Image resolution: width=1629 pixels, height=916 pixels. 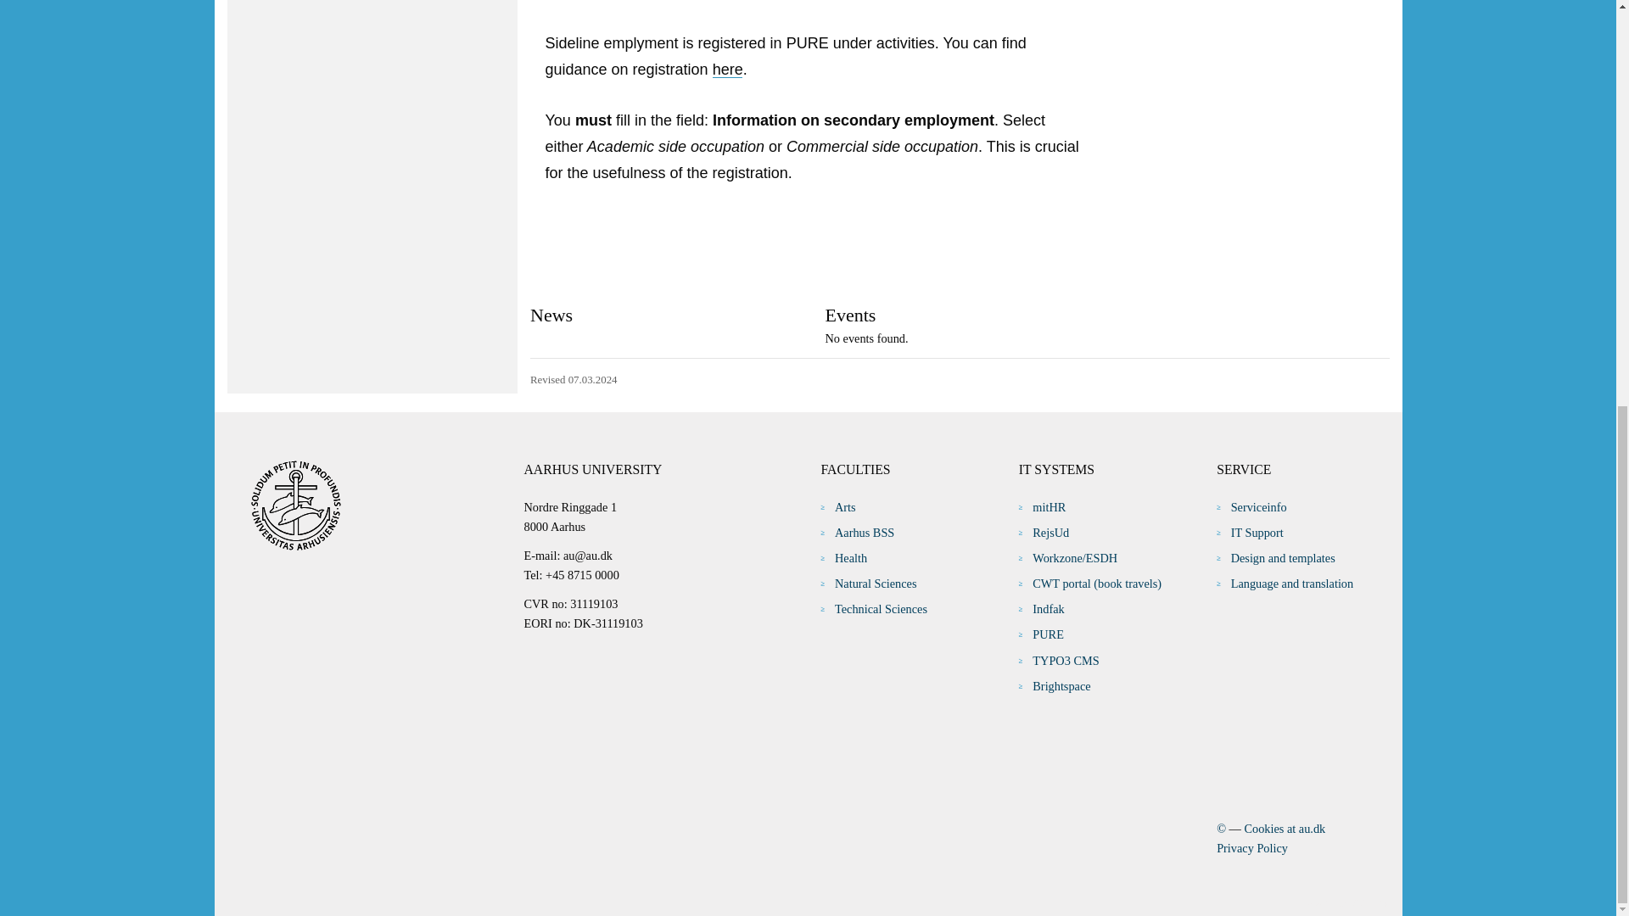 What do you see at coordinates (1048, 608) in the screenshot?
I see `Indfak` at bounding box center [1048, 608].